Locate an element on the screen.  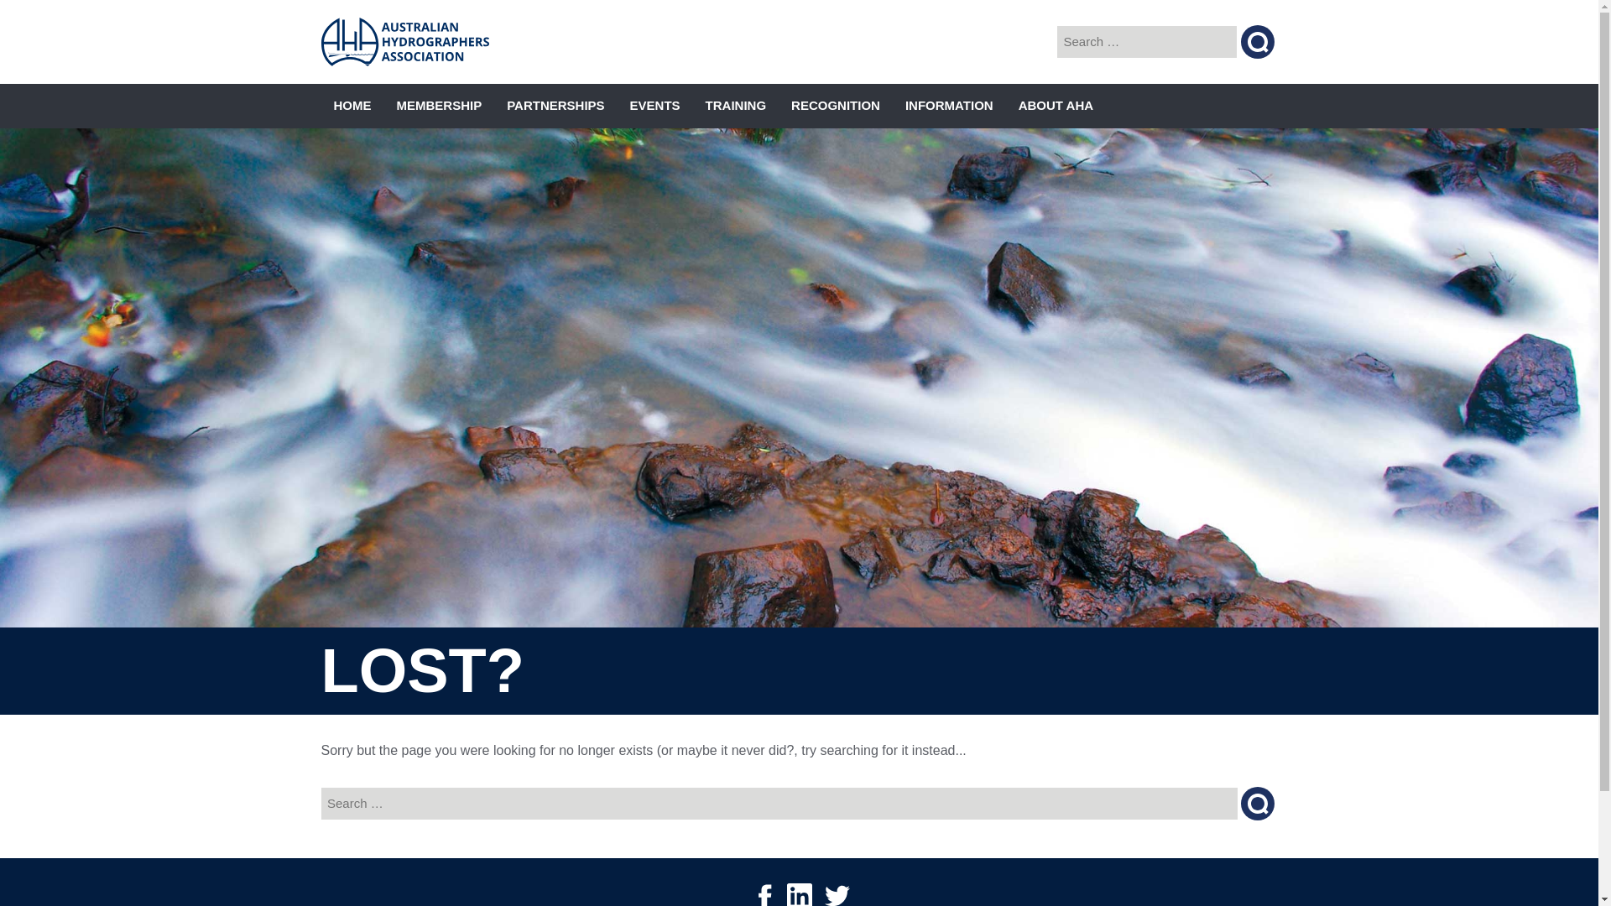
MEMBERSHIP is located at coordinates (440, 106).